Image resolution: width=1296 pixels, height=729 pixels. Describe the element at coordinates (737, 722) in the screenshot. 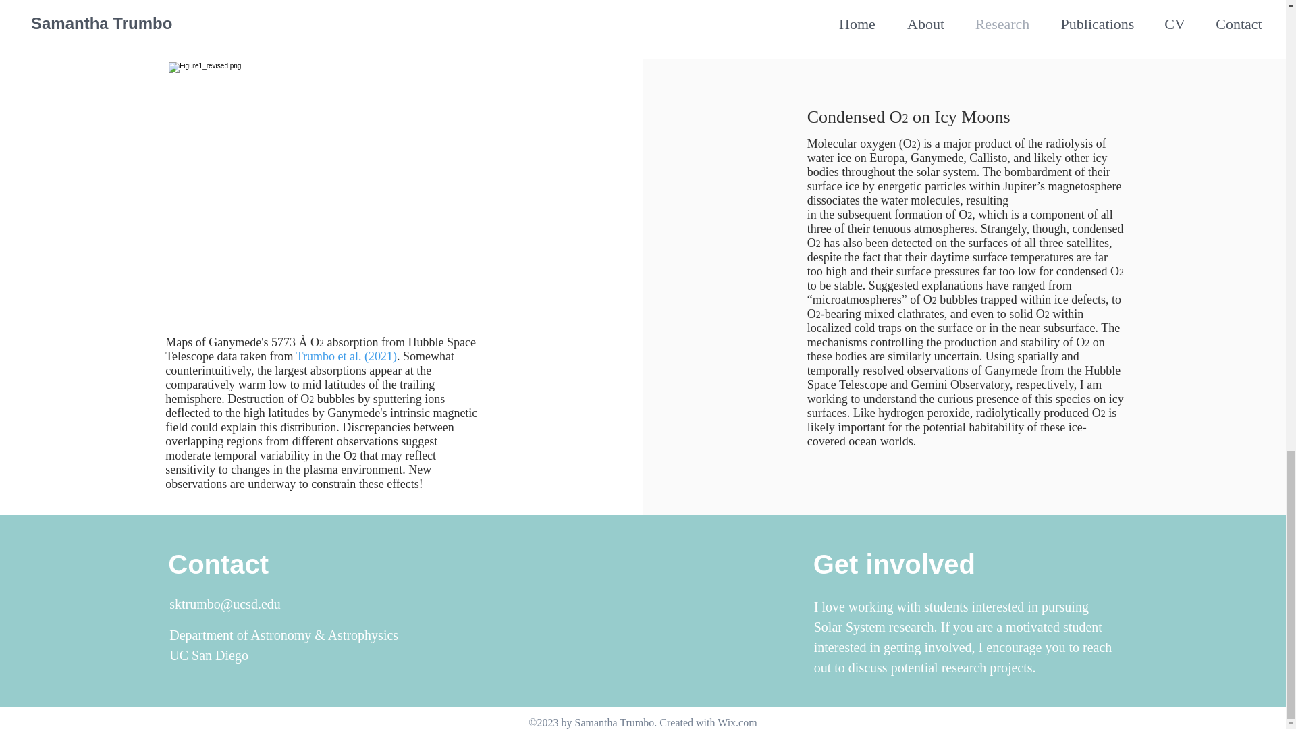

I see `Wix.com` at that location.